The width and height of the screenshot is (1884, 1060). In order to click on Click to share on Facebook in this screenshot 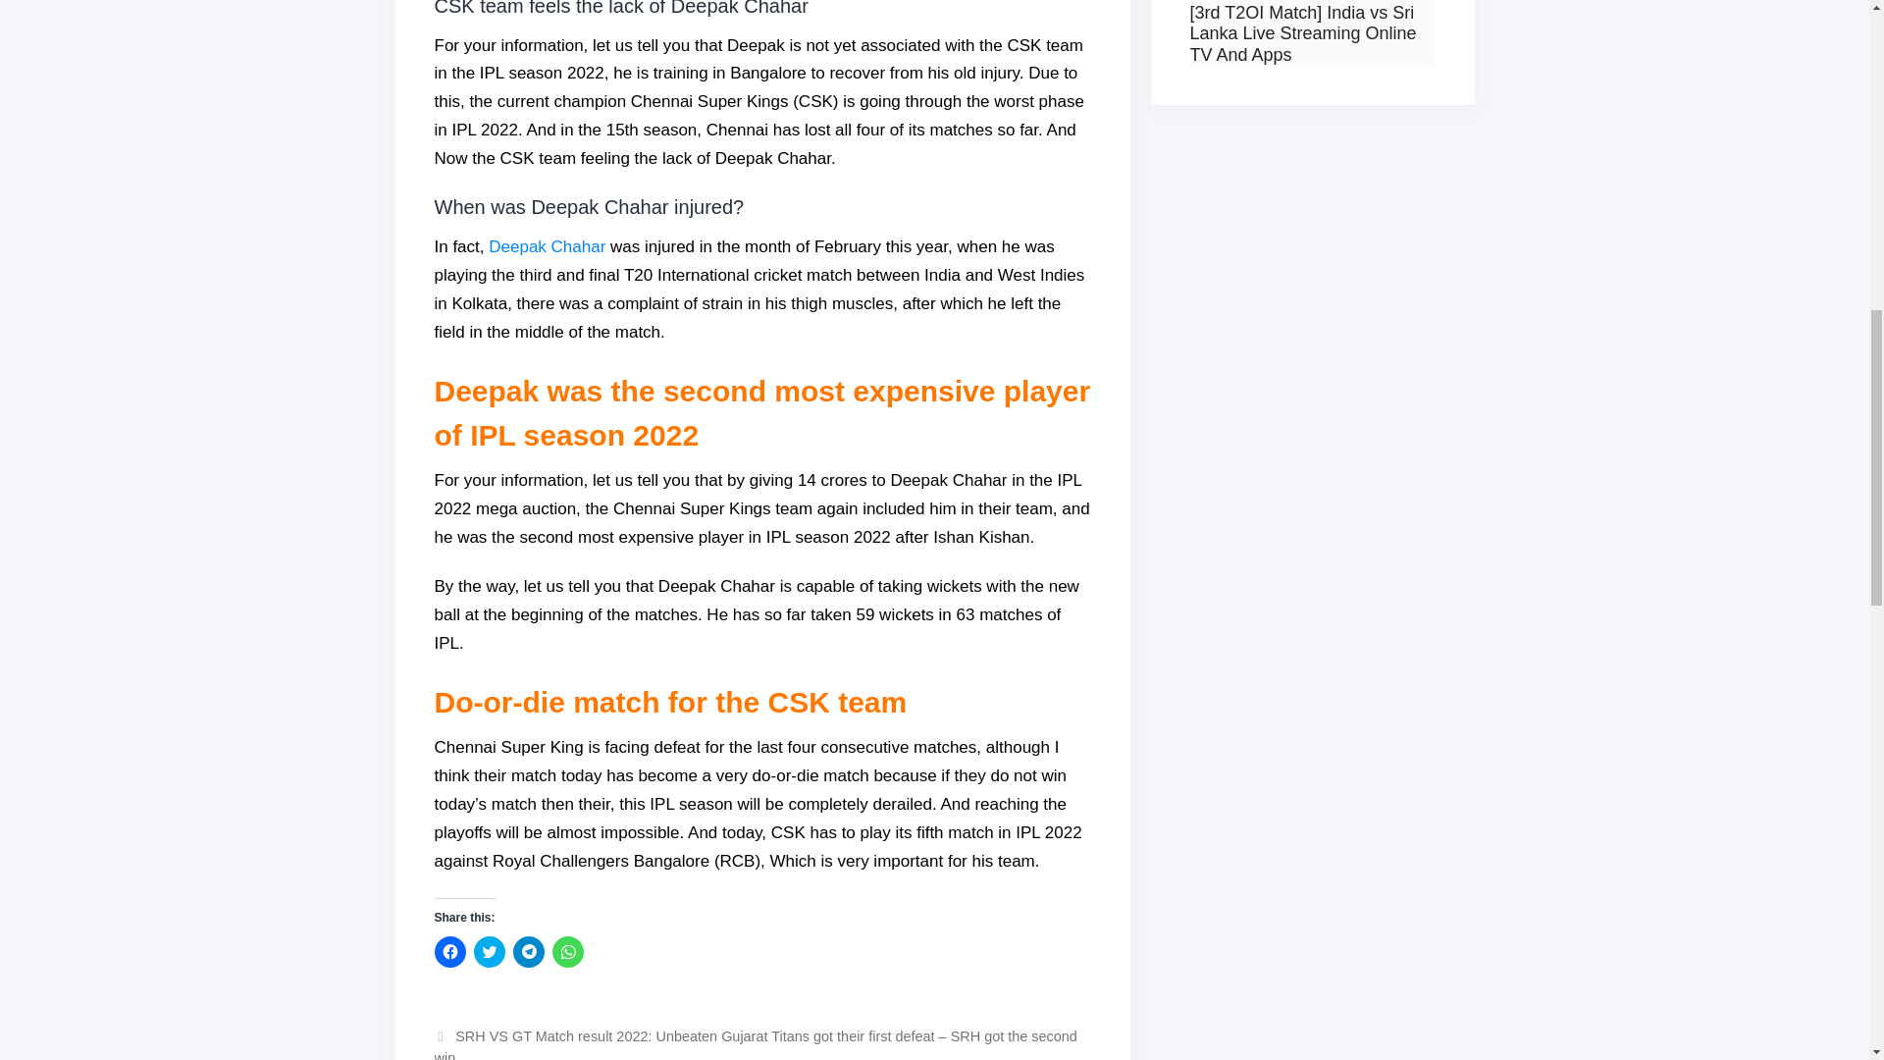, I will do `click(449, 952)`.